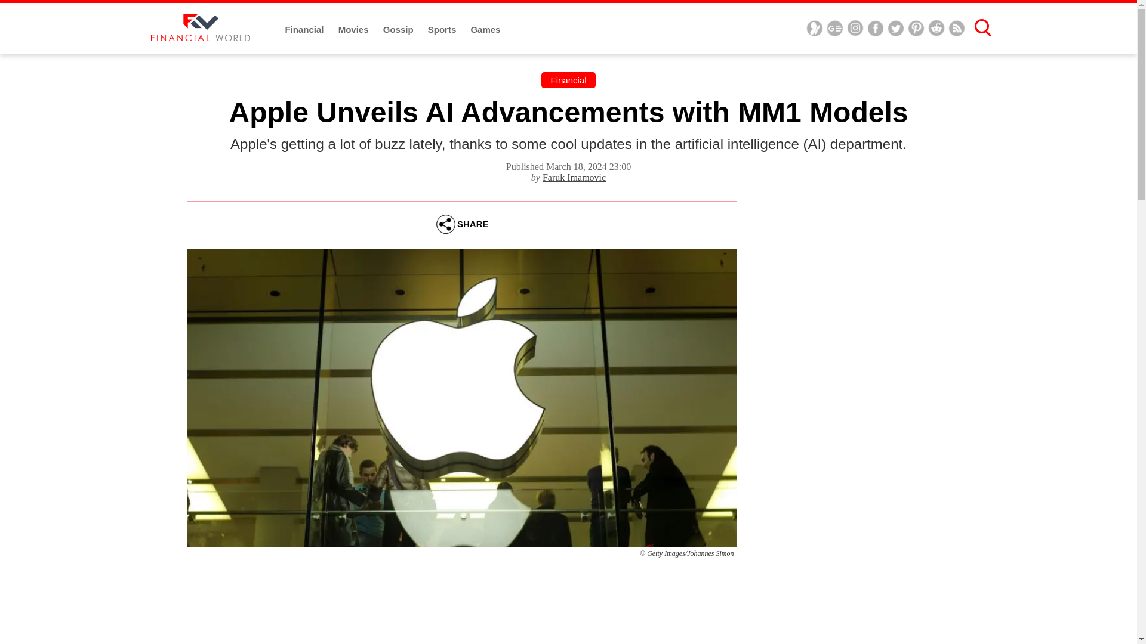 The width and height of the screenshot is (1146, 644). Describe the element at coordinates (306, 30) in the screenshot. I see `Financial` at that location.